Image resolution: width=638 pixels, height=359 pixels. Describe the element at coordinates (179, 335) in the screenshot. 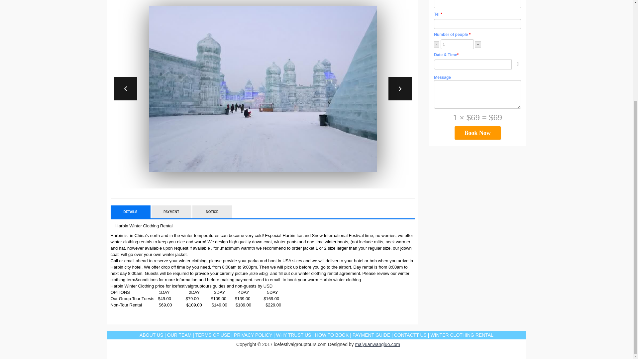

I see `OUR TEAM` at that location.